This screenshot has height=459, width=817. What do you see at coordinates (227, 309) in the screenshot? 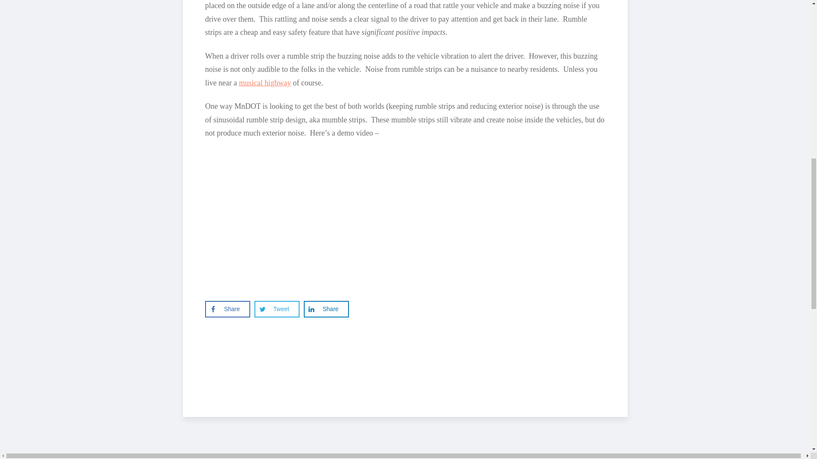
I see `Share` at bounding box center [227, 309].